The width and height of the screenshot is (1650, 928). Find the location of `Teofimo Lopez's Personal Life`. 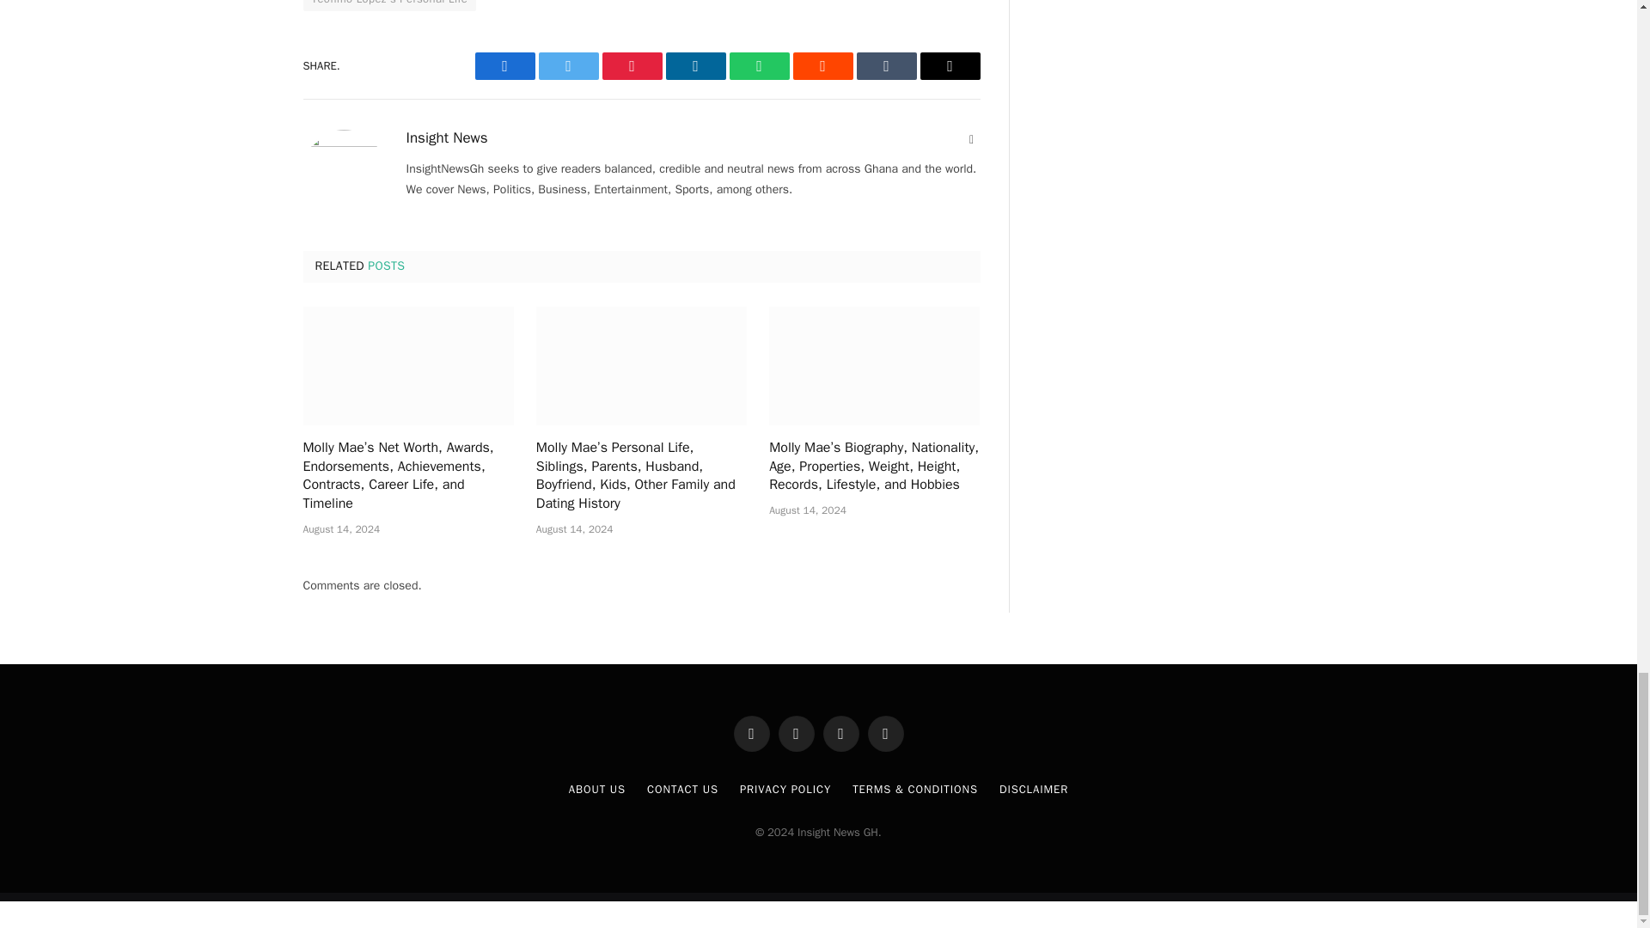

Teofimo Lopez's Personal Life is located at coordinates (388, 5).